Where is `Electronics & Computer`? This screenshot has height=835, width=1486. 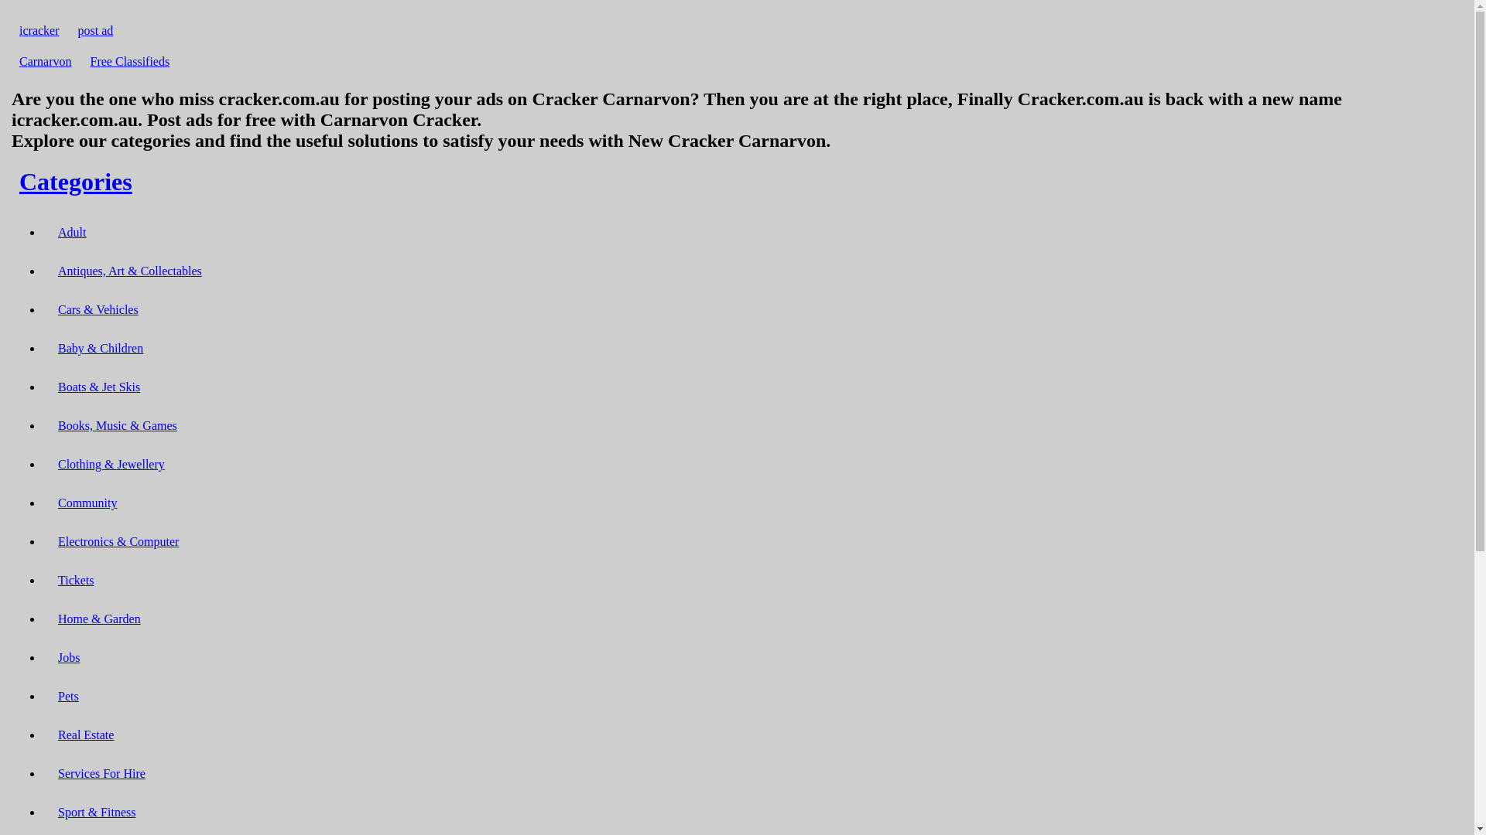
Electronics & Computer is located at coordinates (118, 541).